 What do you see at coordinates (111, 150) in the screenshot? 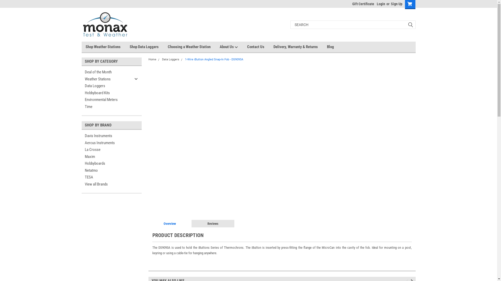
I see `La Crosse` at bounding box center [111, 150].